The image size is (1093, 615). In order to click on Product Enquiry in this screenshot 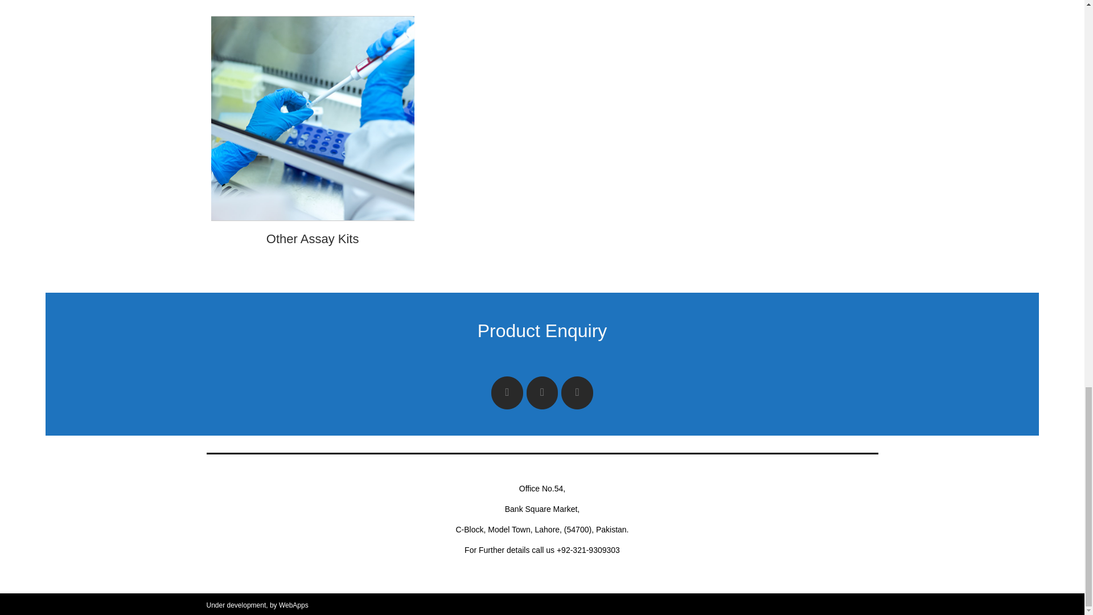, I will do `click(543, 330)`.